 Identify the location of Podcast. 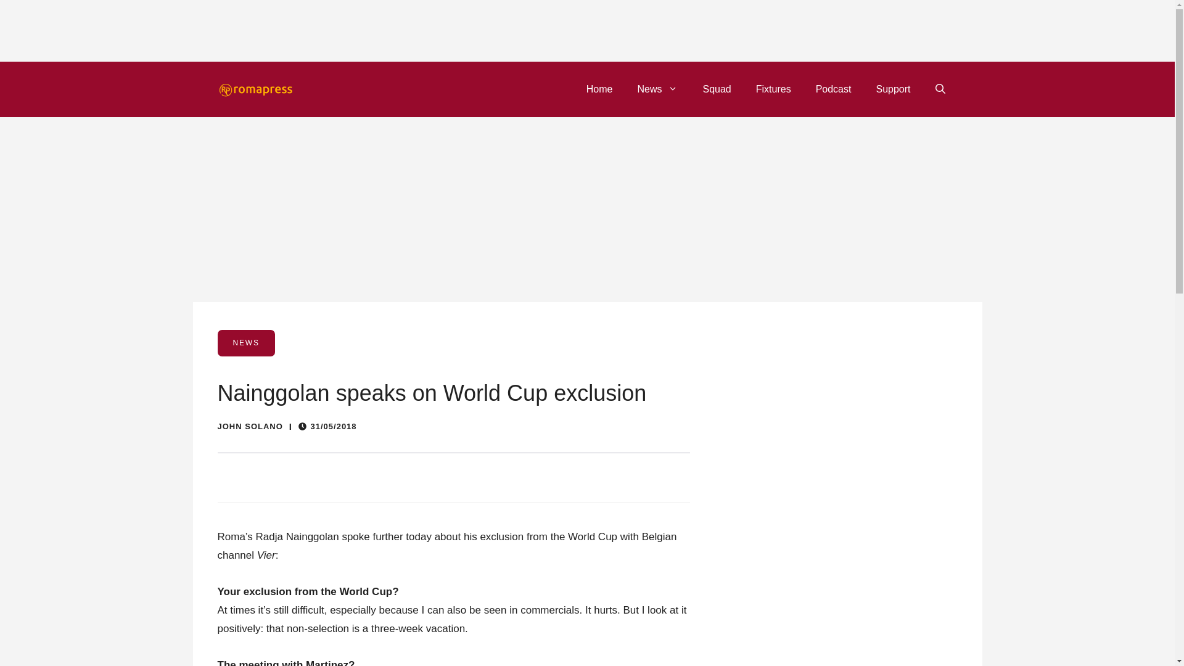
(834, 89).